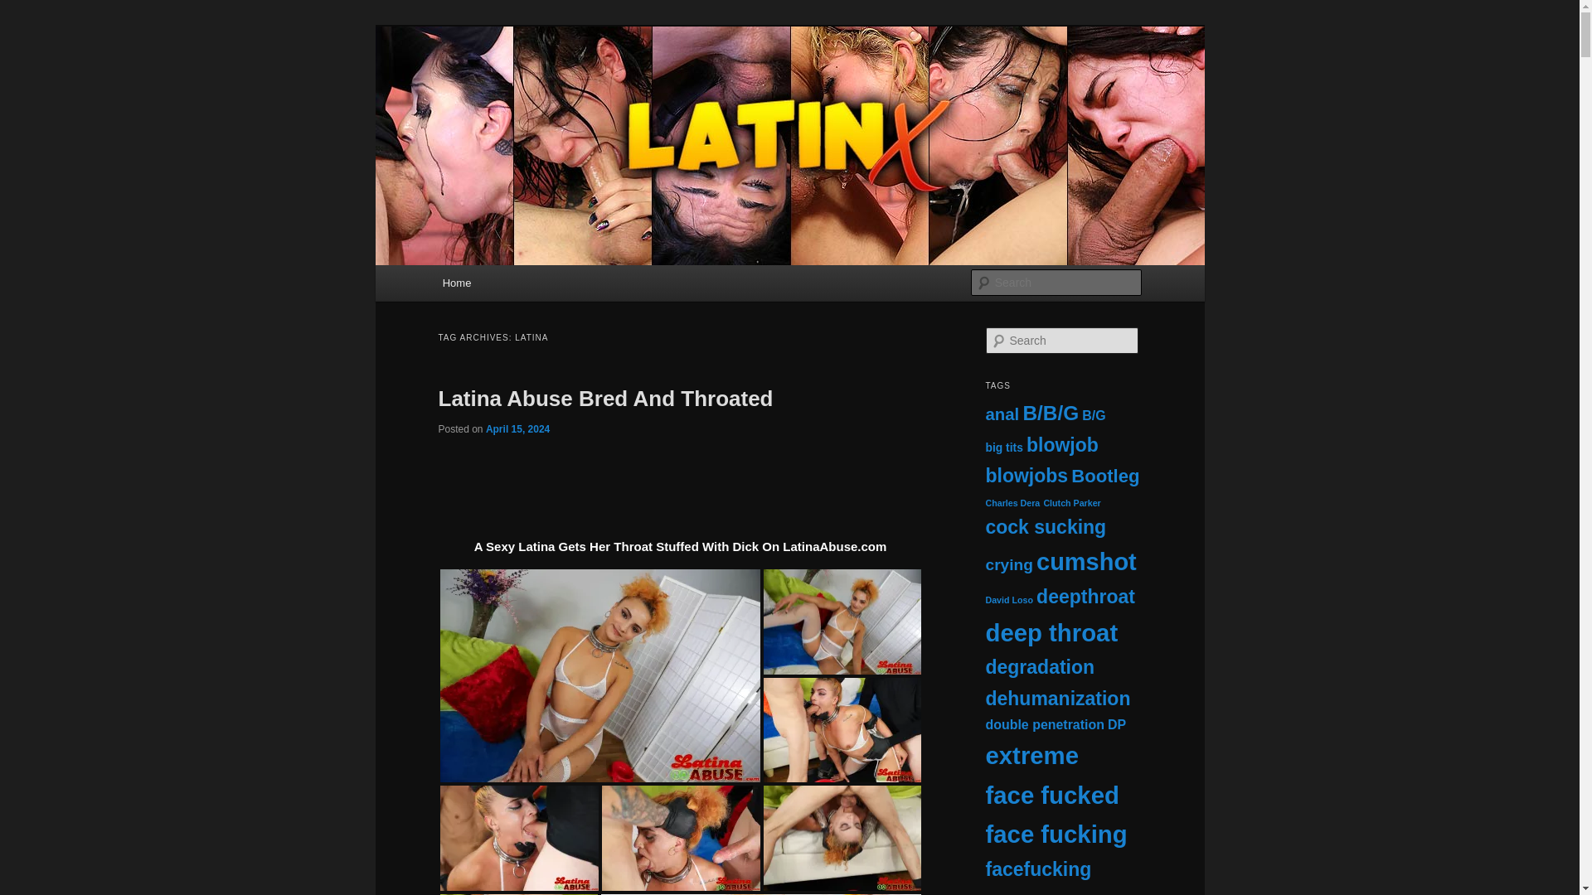 The image size is (1592, 895). I want to click on 7:00 pm, so click(517, 428).